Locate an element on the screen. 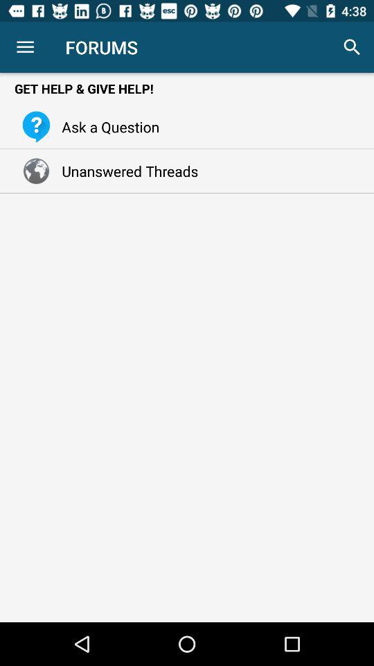 The image size is (374, 666). turn off icon above get help give is located at coordinates (25, 47).